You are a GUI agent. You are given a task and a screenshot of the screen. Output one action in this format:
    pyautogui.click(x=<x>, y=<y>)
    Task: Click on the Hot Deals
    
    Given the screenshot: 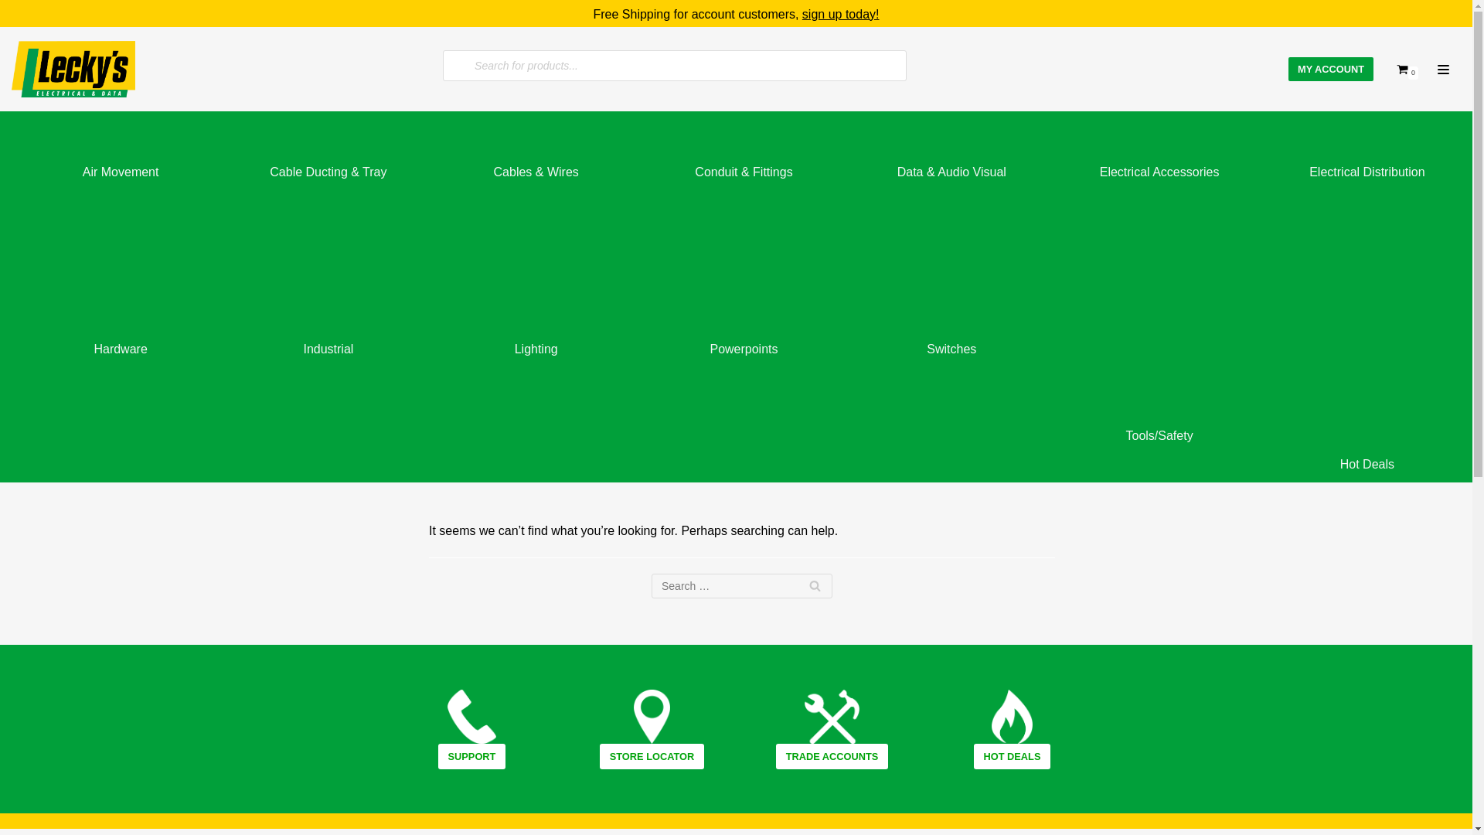 What is the action you would take?
    pyautogui.click(x=1359, y=336)
    